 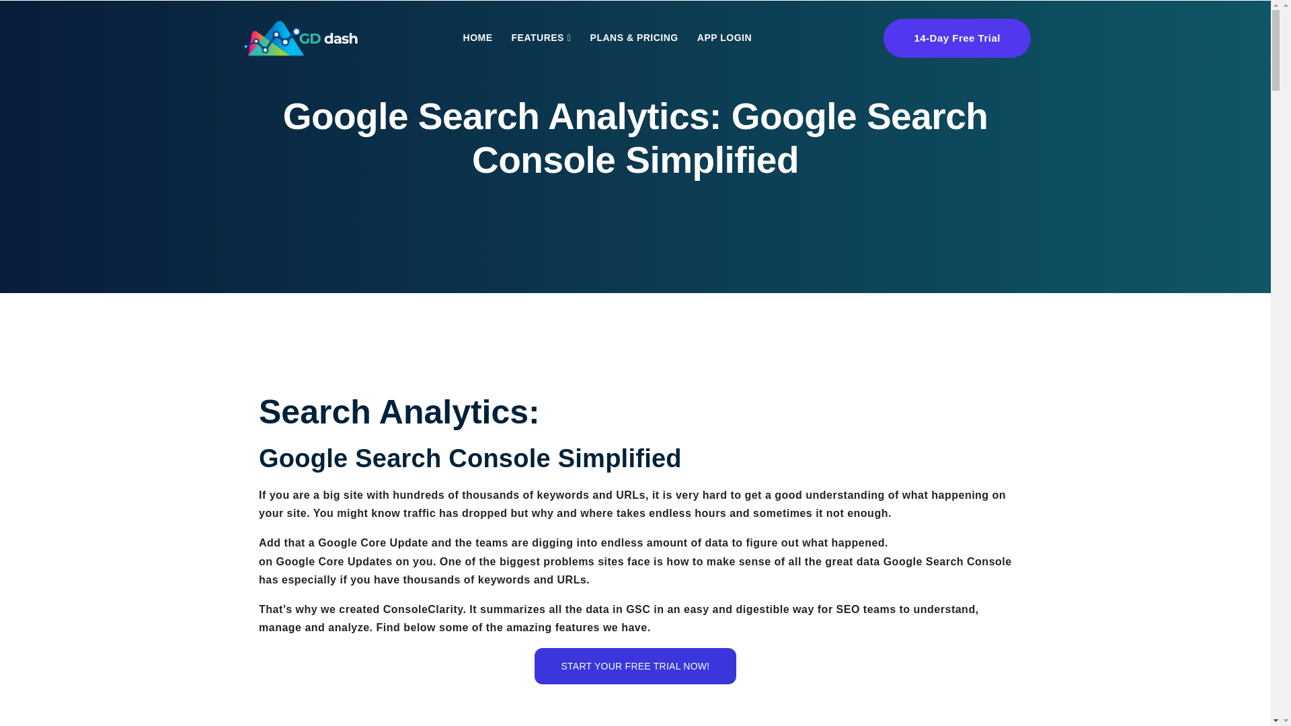 I want to click on APP LOGIN, so click(x=725, y=37).